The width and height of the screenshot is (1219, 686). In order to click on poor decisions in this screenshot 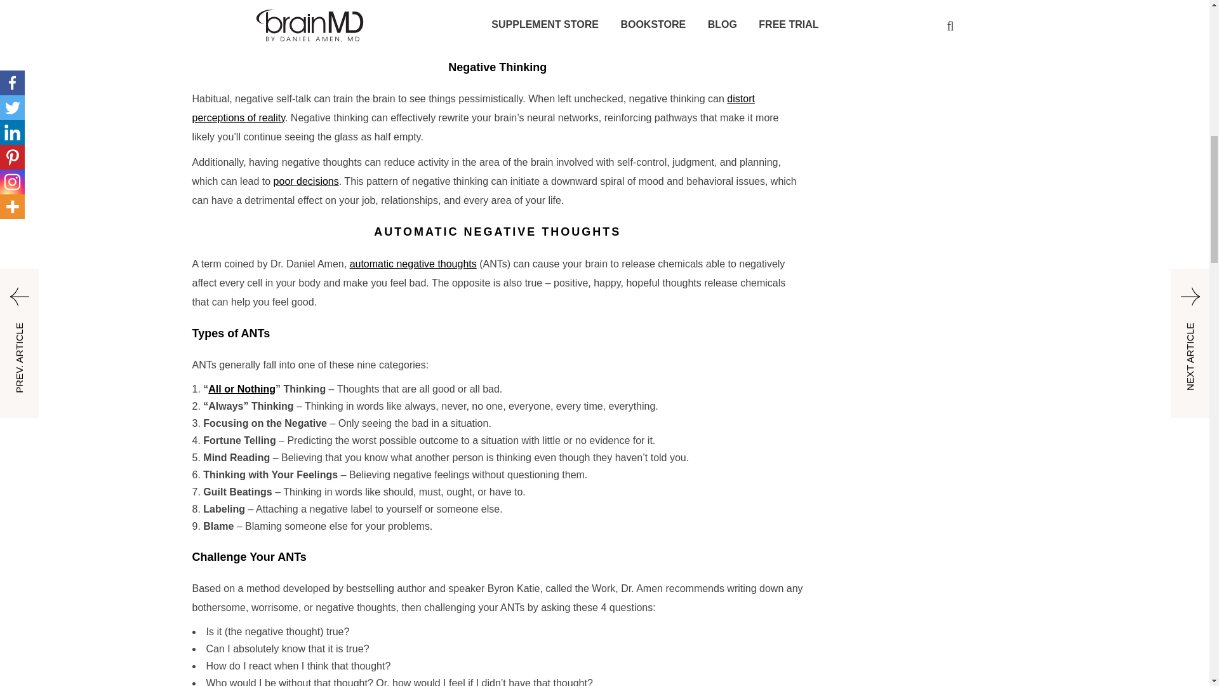, I will do `click(306, 180)`.